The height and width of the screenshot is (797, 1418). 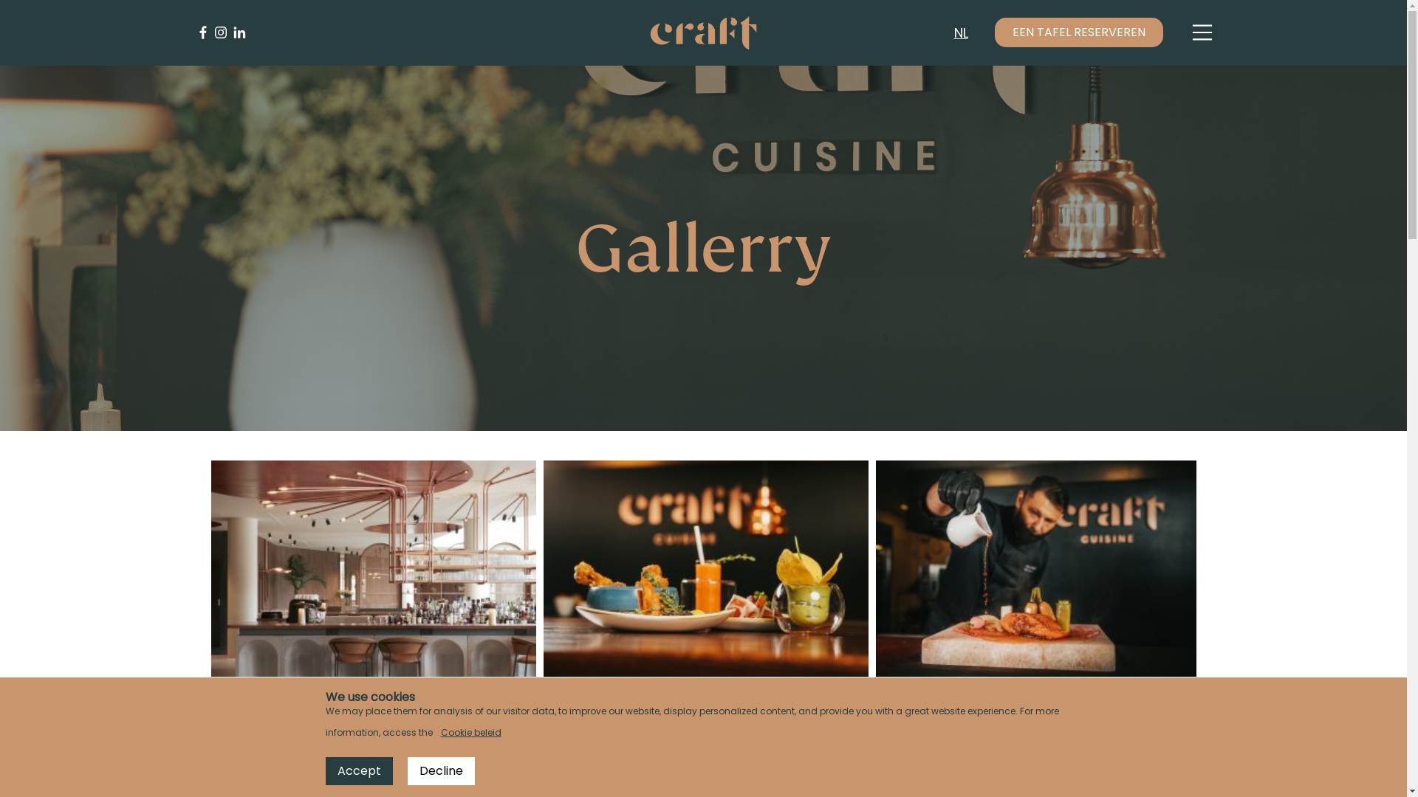 I want to click on Crown Plaza shoot, so click(x=1036, y=568).